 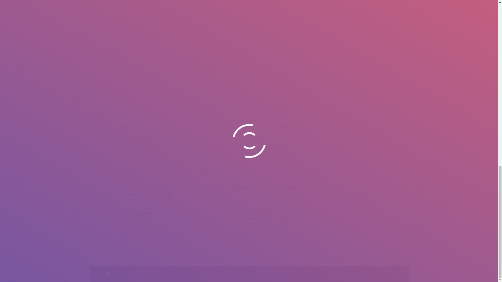 What do you see at coordinates (153, 237) in the screenshot?
I see `Malaysian Women Face Features` at bounding box center [153, 237].